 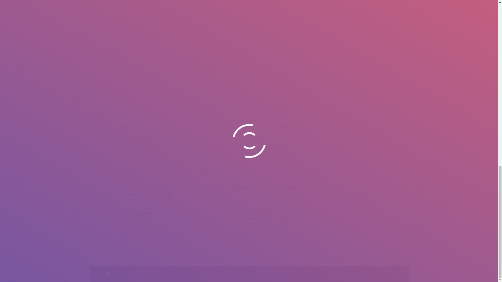 What do you see at coordinates (153, 237) in the screenshot?
I see `Malaysian Women Face Features` at bounding box center [153, 237].